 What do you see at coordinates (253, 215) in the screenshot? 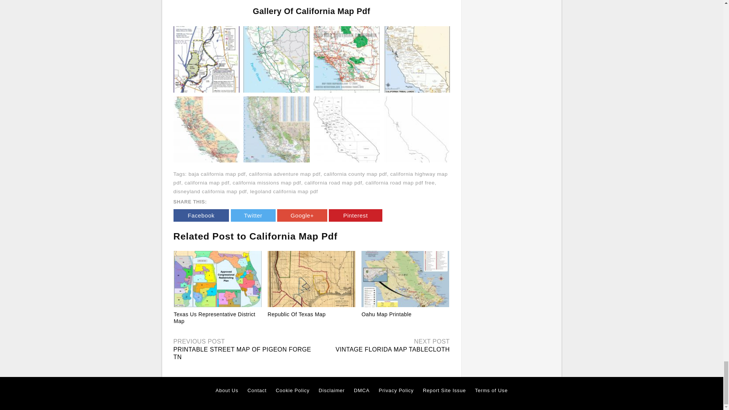
I see `Twitter` at bounding box center [253, 215].